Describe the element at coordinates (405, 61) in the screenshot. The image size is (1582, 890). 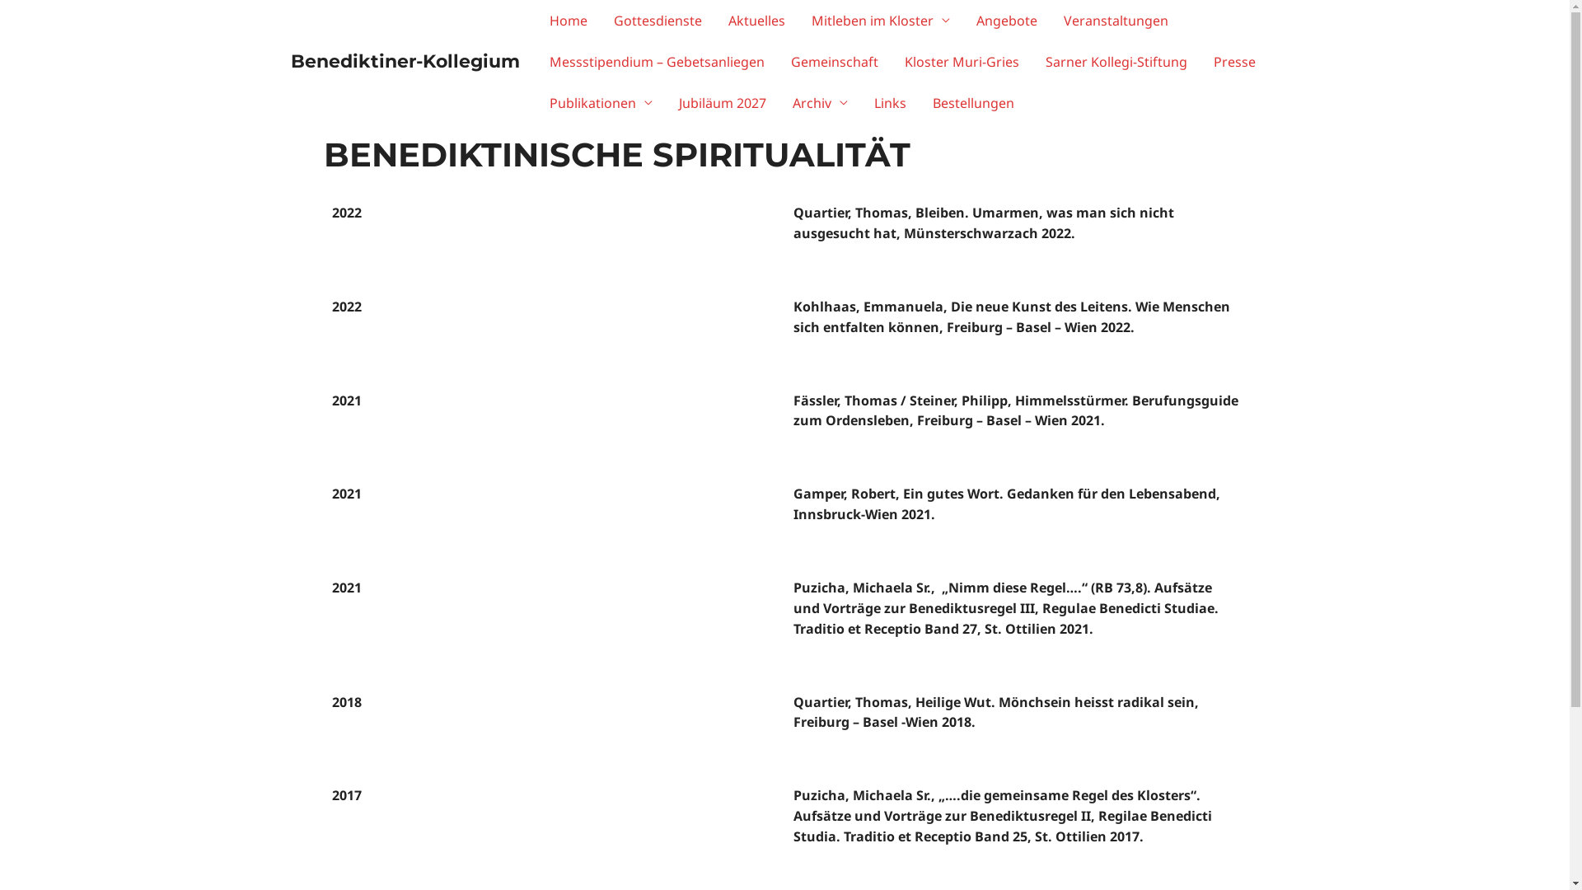
I see `Benediktiner-Kollegium` at that location.